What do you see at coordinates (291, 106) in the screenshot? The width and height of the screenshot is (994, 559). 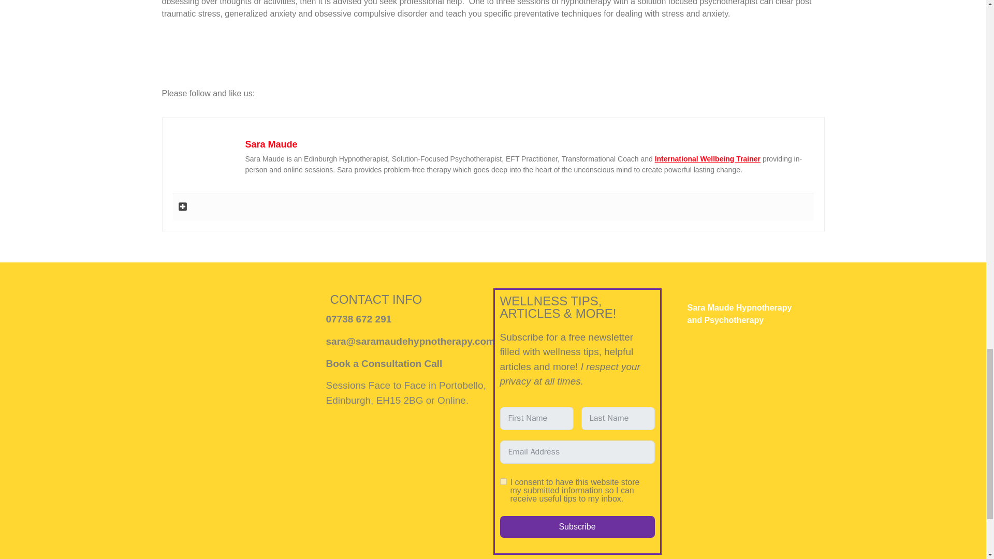 I see `Pin Share` at bounding box center [291, 106].